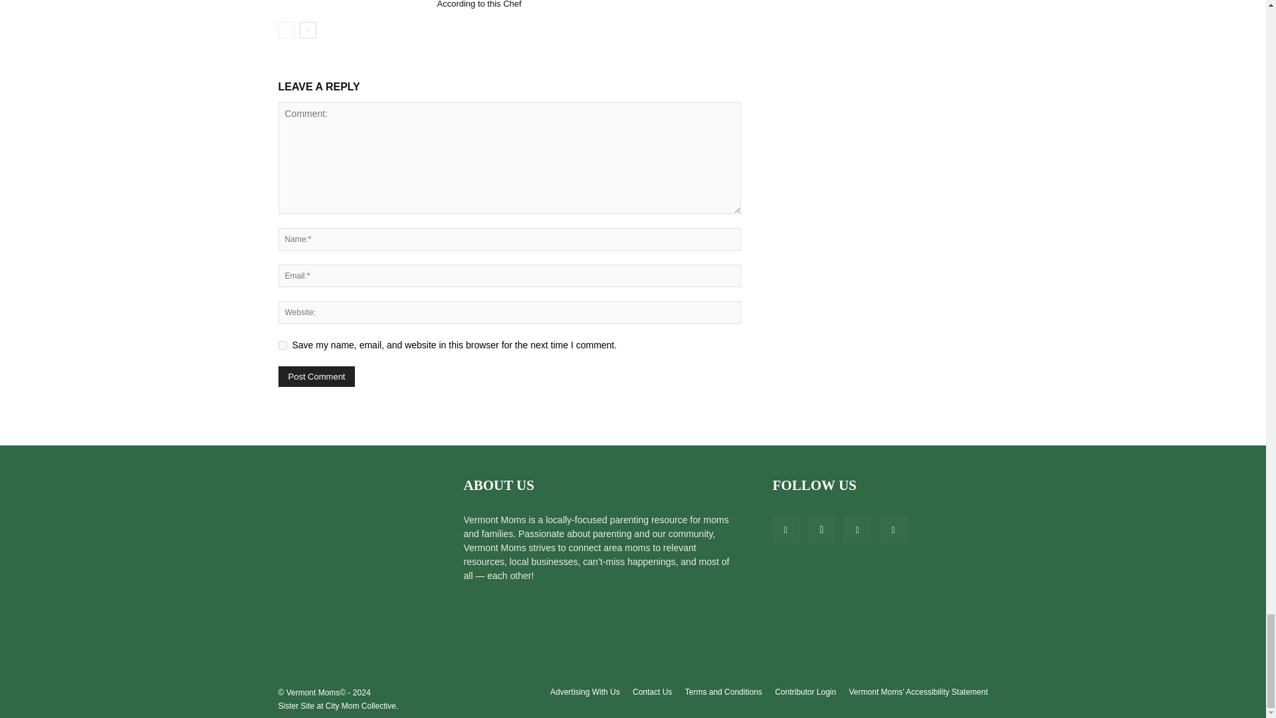  I want to click on Post Comment, so click(316, 376).